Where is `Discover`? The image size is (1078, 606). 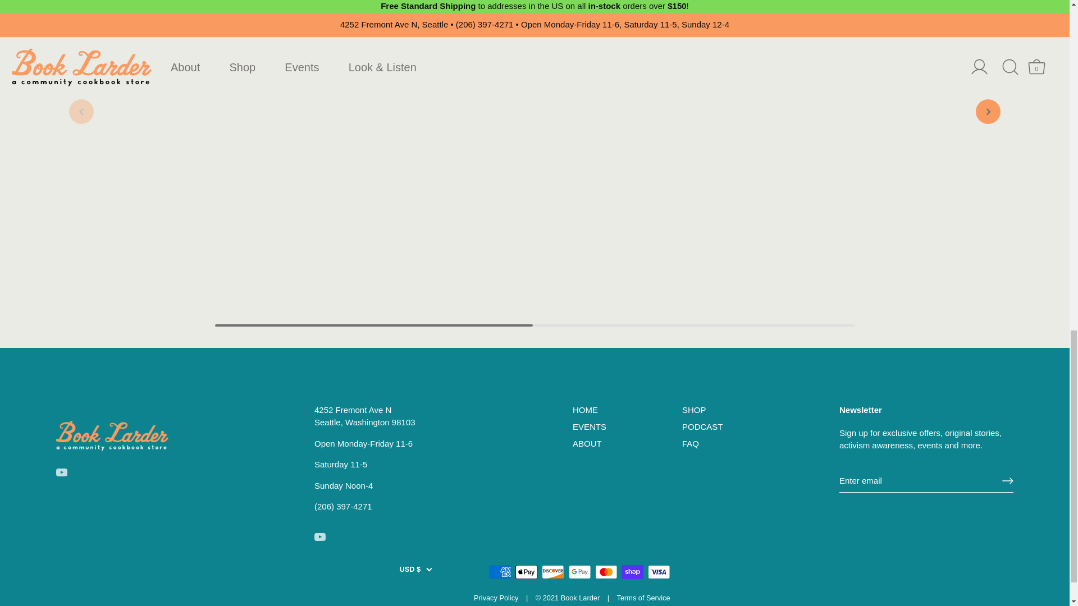 Discover is located at coordinates (552, 572).